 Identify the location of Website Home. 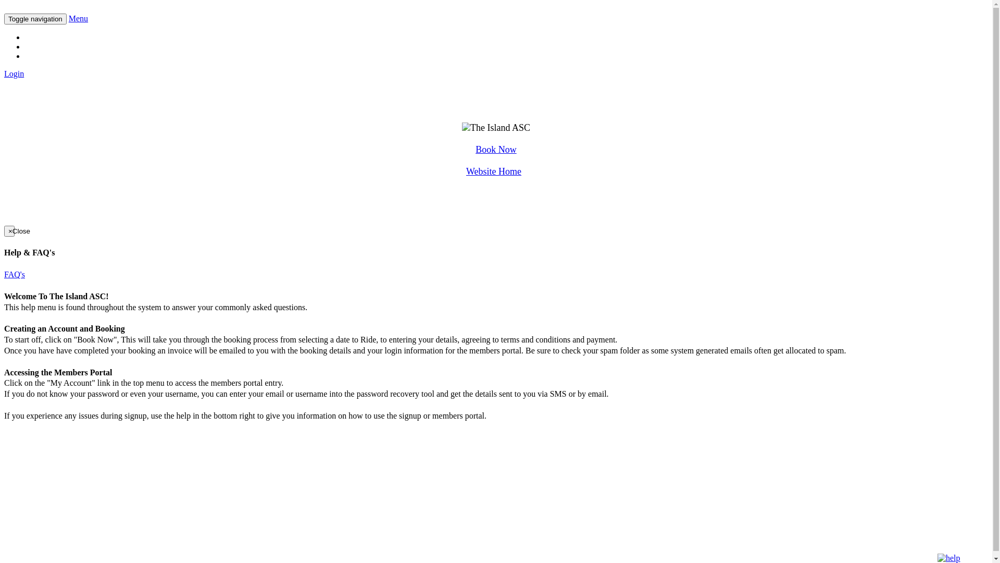
(494, 172).